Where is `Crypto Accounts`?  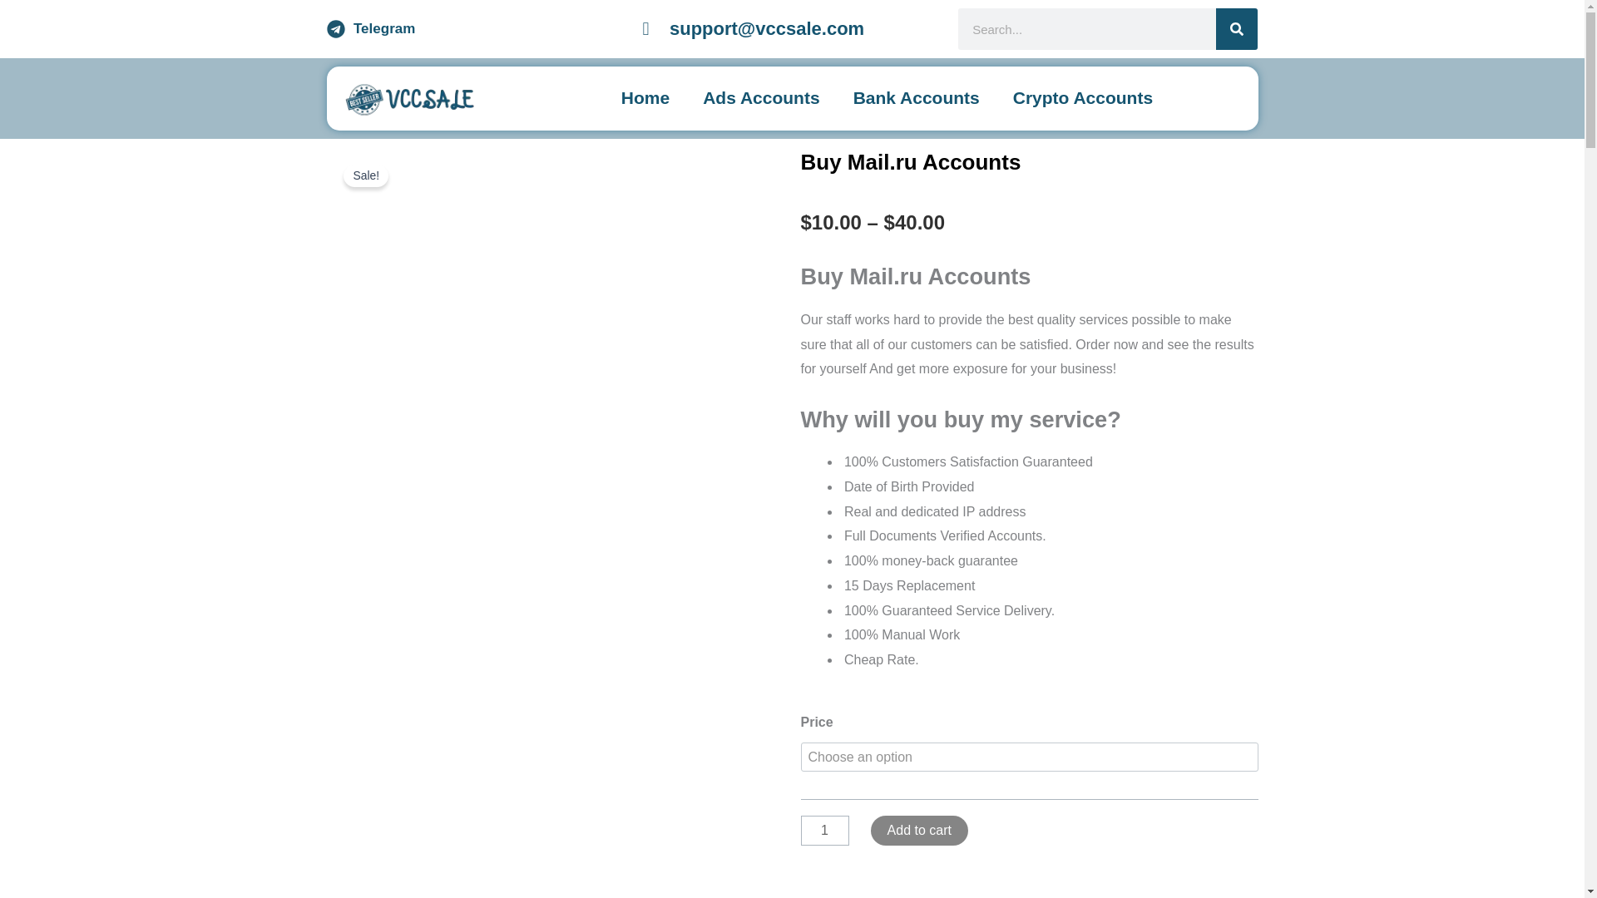
Crypto Accounts is located at coordinates (1083, 98).